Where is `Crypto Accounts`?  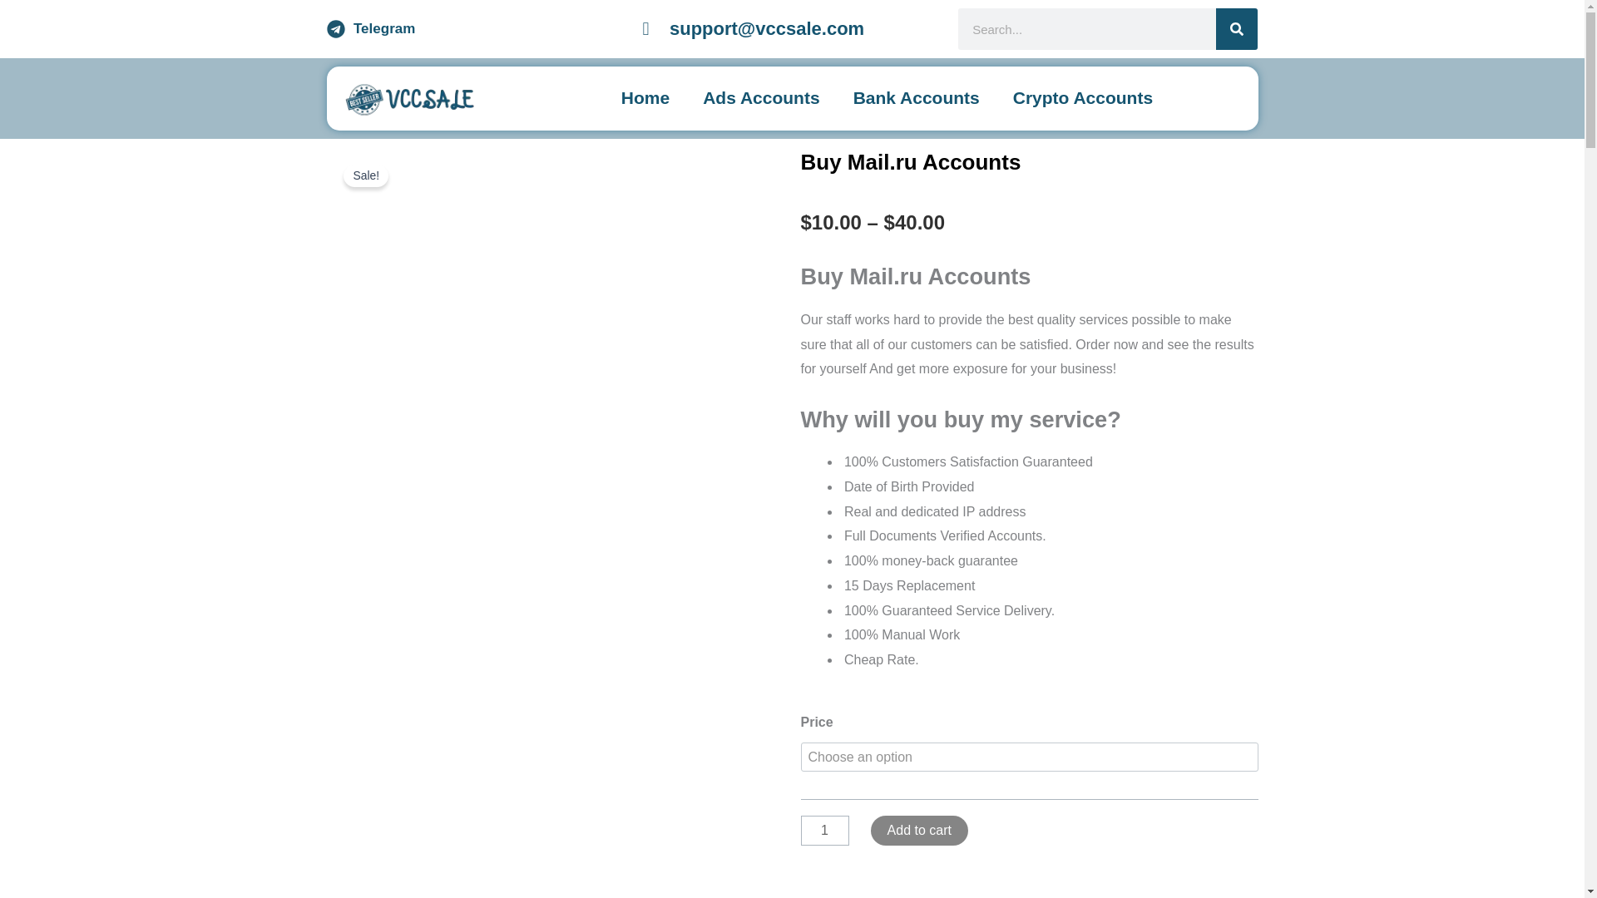
Crypto Accounts is located at coordinates (1083, 98).